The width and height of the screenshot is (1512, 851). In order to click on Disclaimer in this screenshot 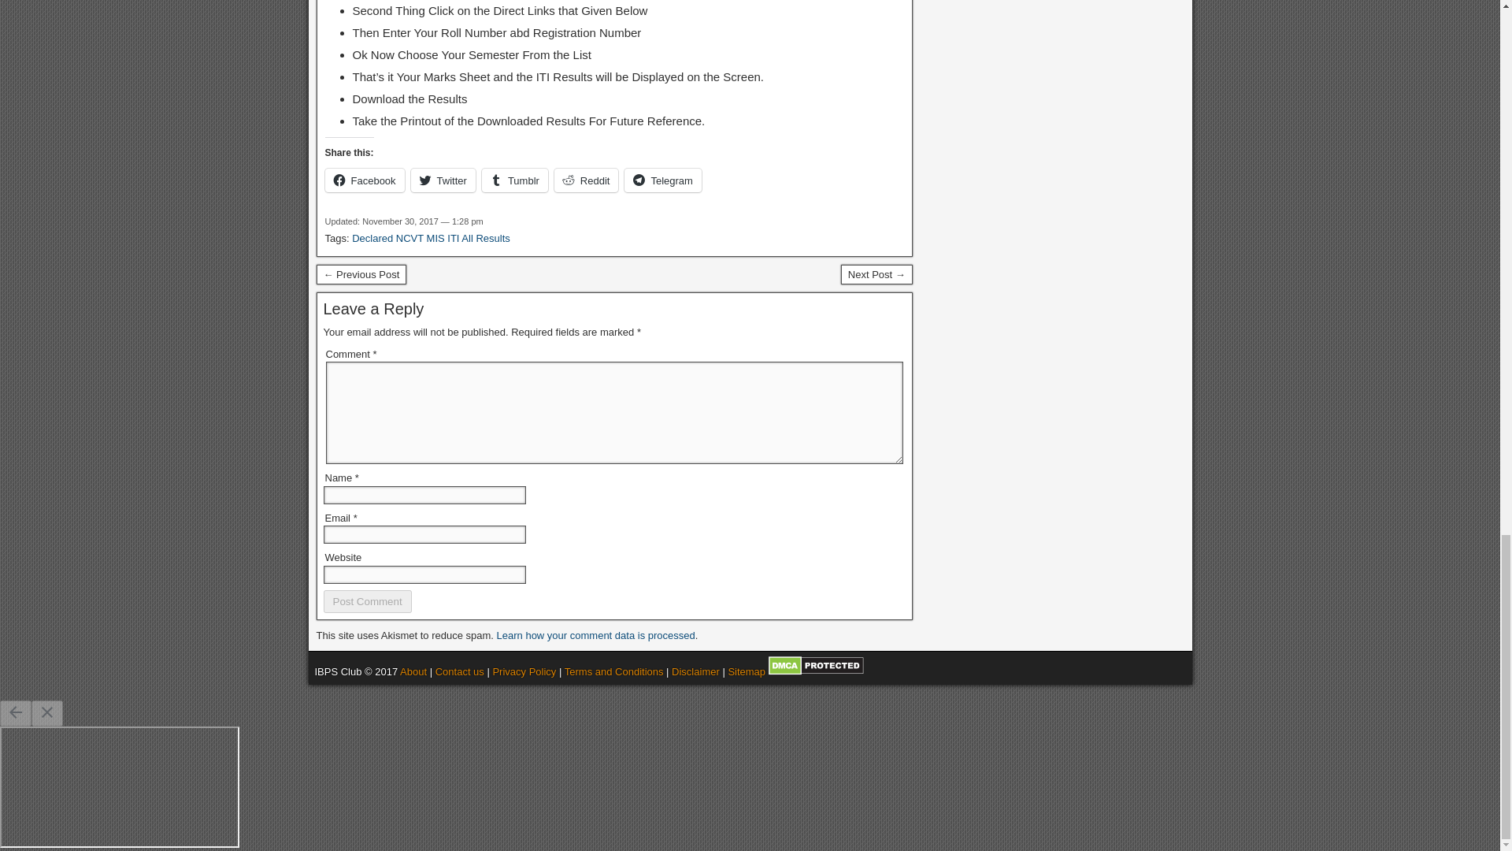, I will do `click(695, 671)`.